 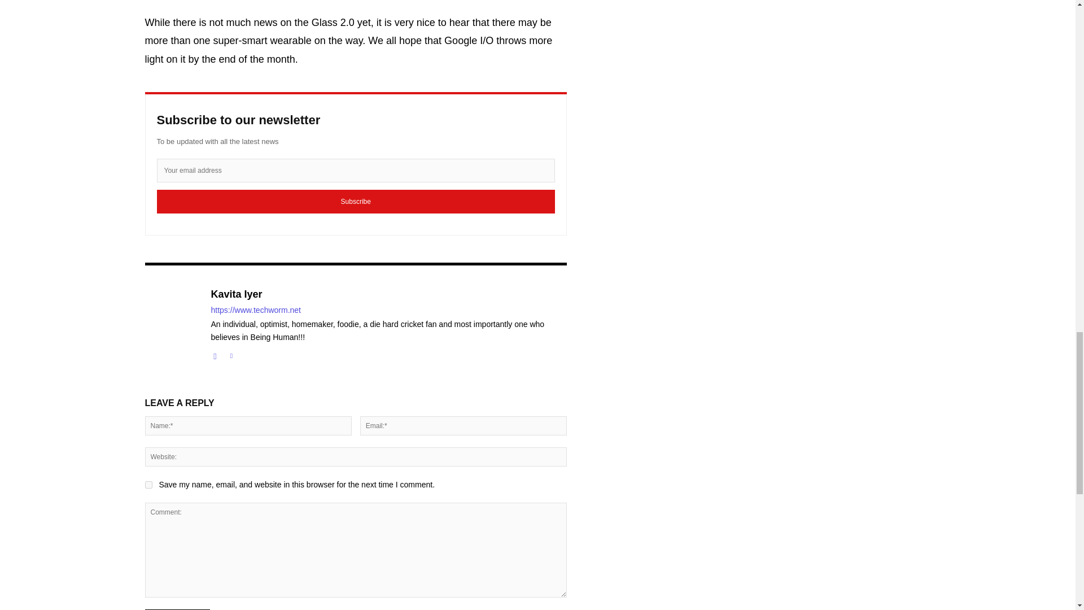 What do you see at coordinates (230, 354) in the screenshot?
I see `Twitter` at bounding box center [230, 354].